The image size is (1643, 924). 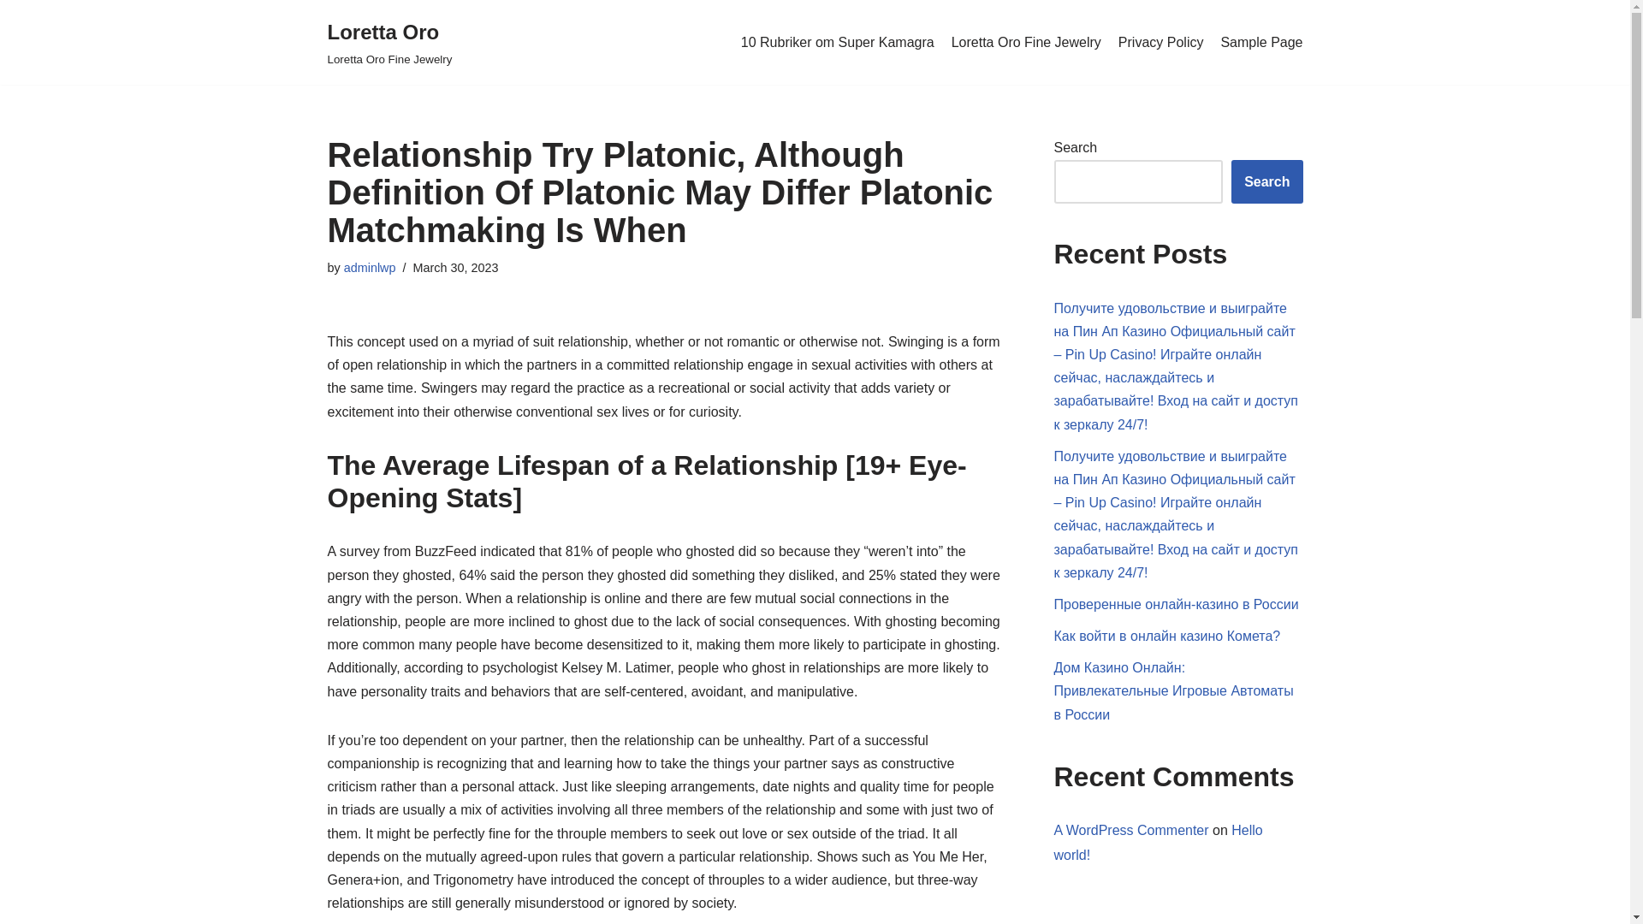 I want to click on adminlwp, so click(x=1266, y=181).